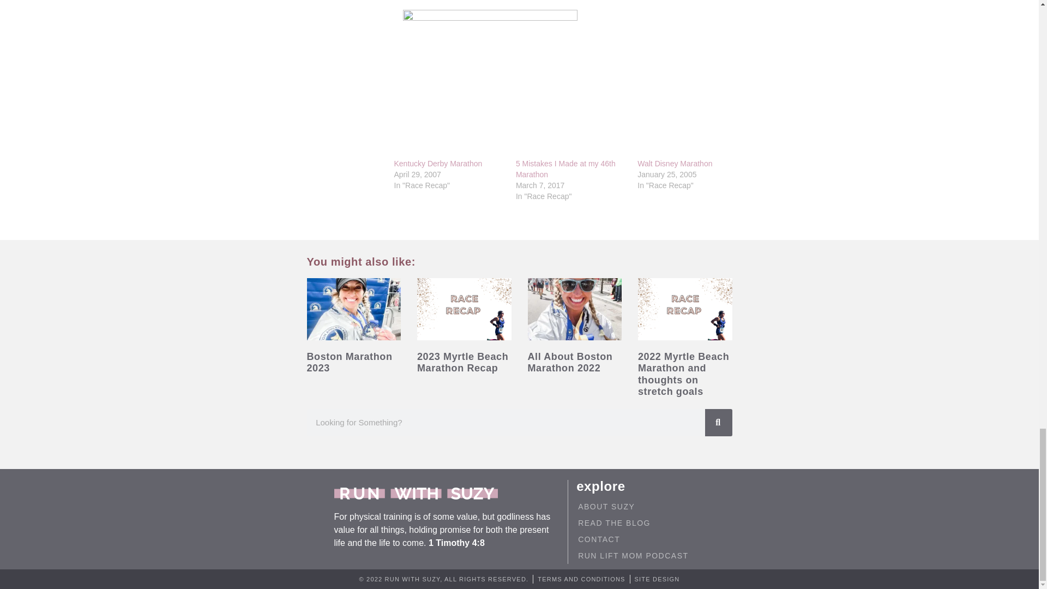 Image resolution: width=1047 pixels, height=589 pixels. I want to click on 5 Mistakes I Made at my 46th Marathon, so click(565, 169).